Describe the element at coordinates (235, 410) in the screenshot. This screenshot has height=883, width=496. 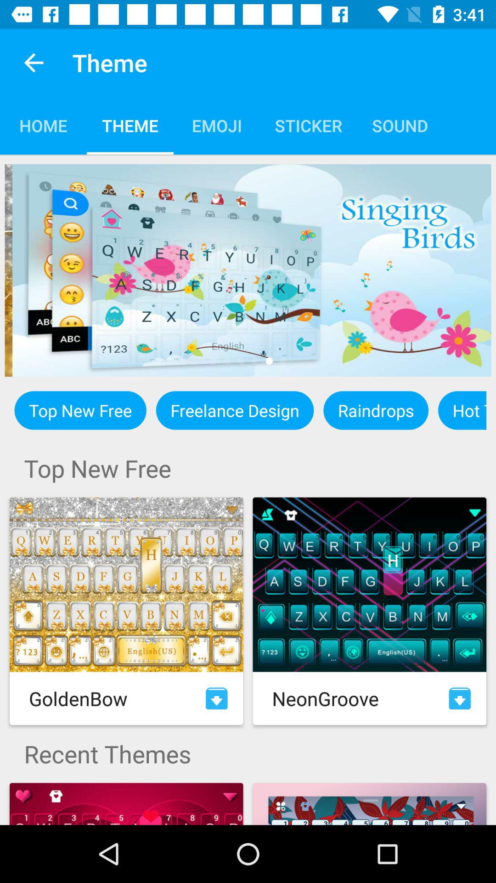
I see `select icon next to raindrops` at that location.